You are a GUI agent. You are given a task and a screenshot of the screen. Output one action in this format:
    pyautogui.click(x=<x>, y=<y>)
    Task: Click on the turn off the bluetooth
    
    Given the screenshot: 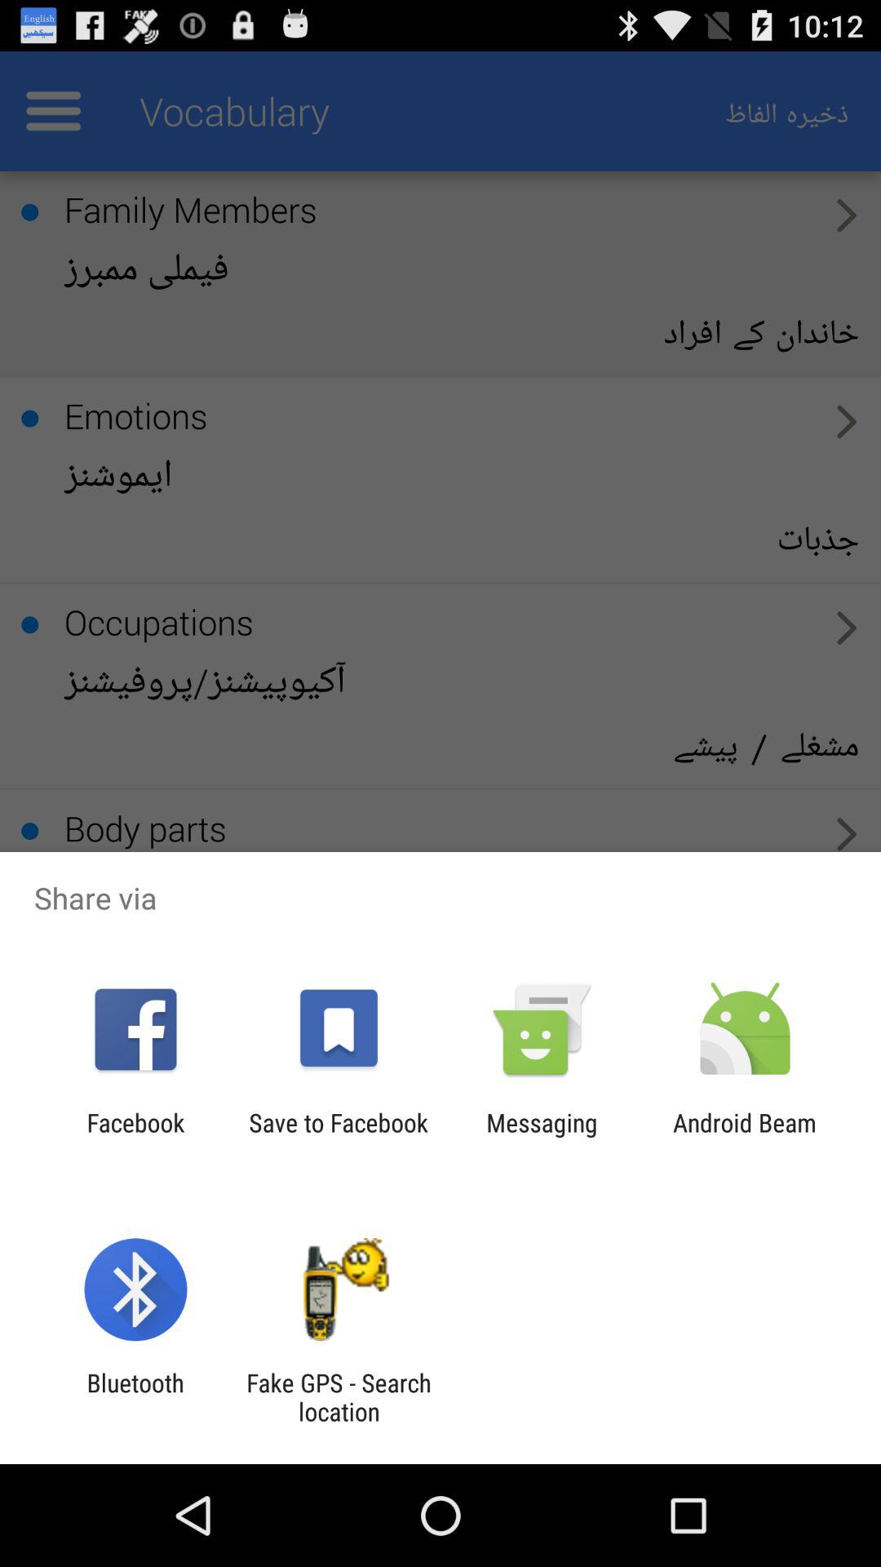 What is the action you would take?
    pyautogui.click(x=135, y=1397)
    